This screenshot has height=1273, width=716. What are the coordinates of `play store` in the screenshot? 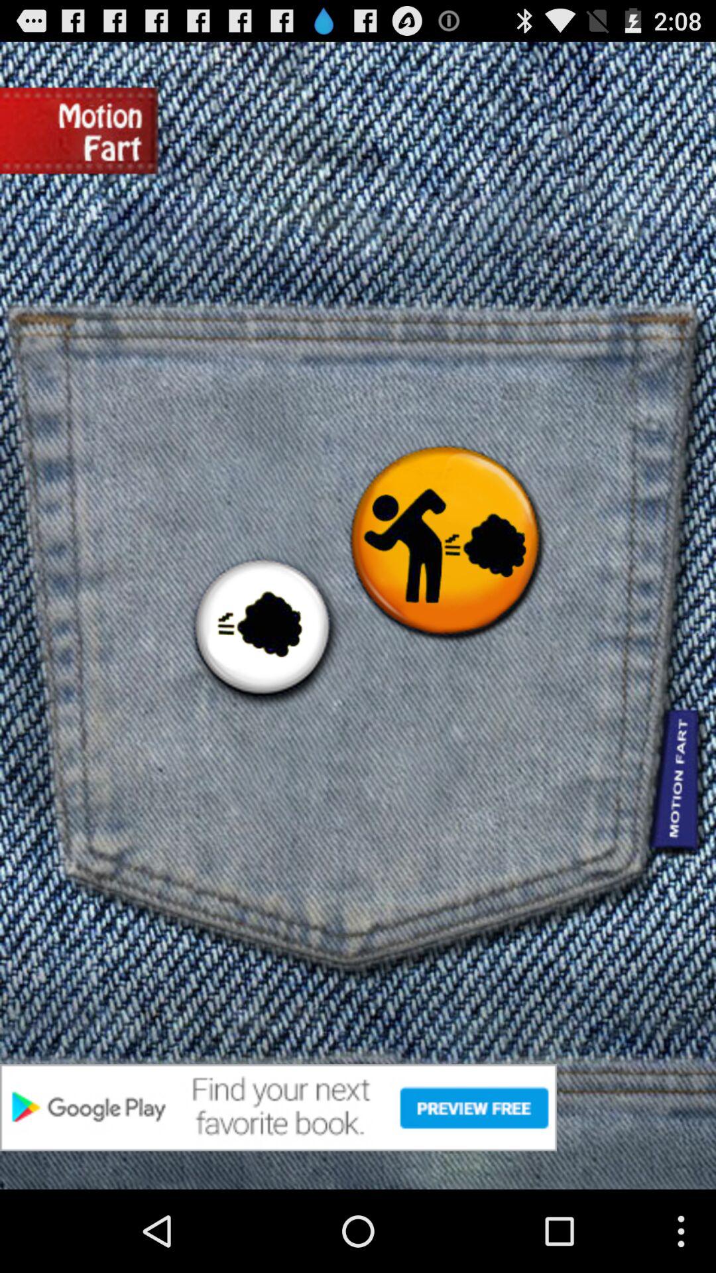 It's located at (358, 1107).